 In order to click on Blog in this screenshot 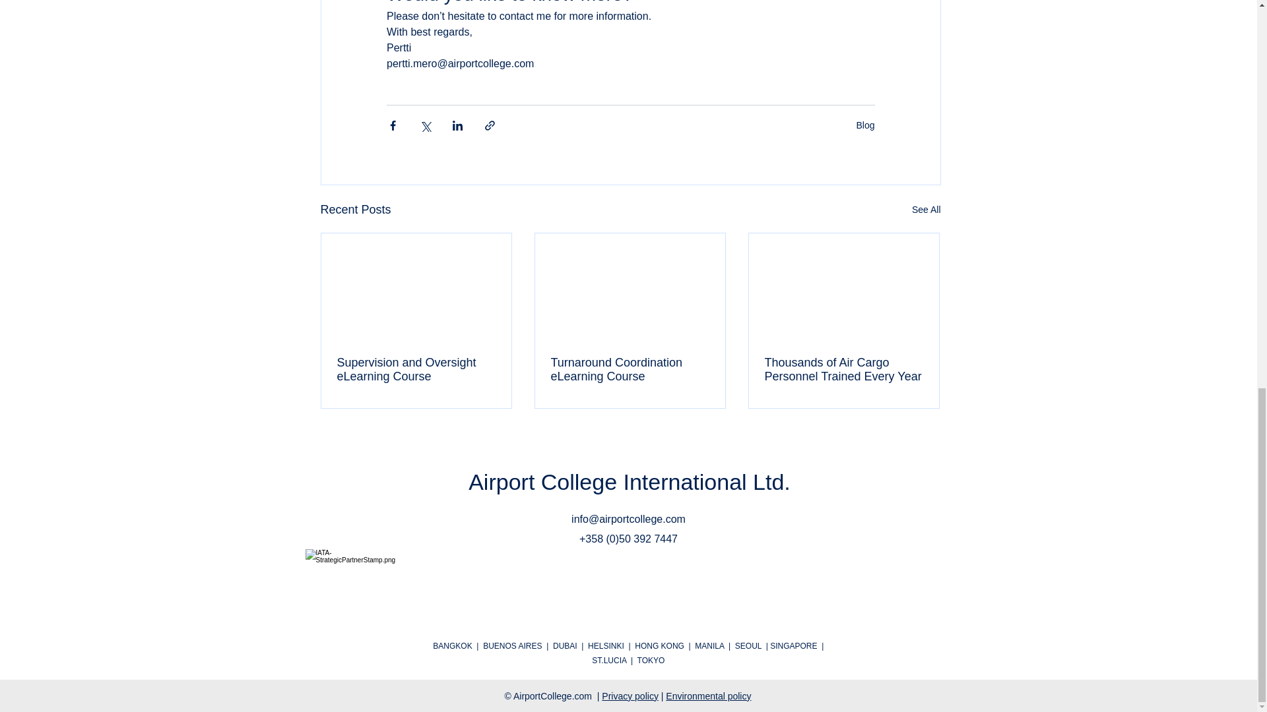, I will do `click(864, 125)`.